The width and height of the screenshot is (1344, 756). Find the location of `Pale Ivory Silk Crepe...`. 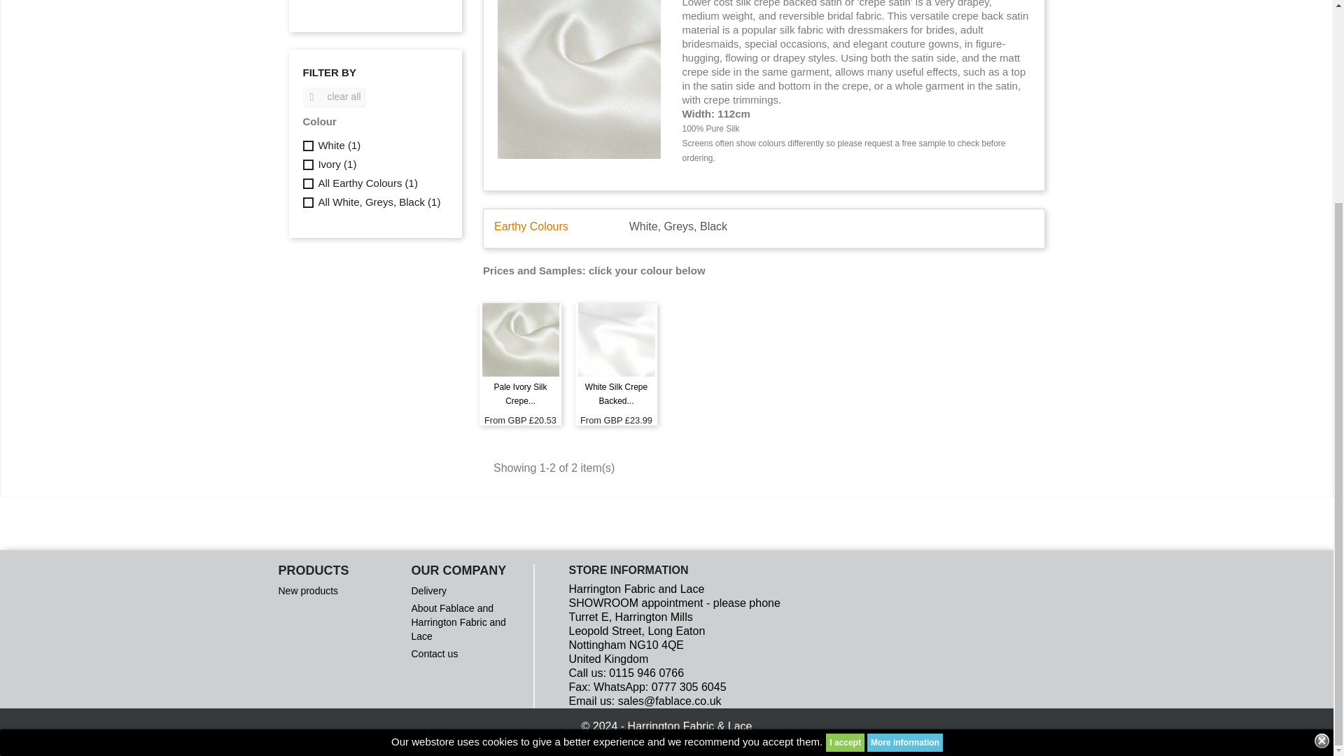

Pale Ivory Silk Crepe... is located at coordinates (519, 393).